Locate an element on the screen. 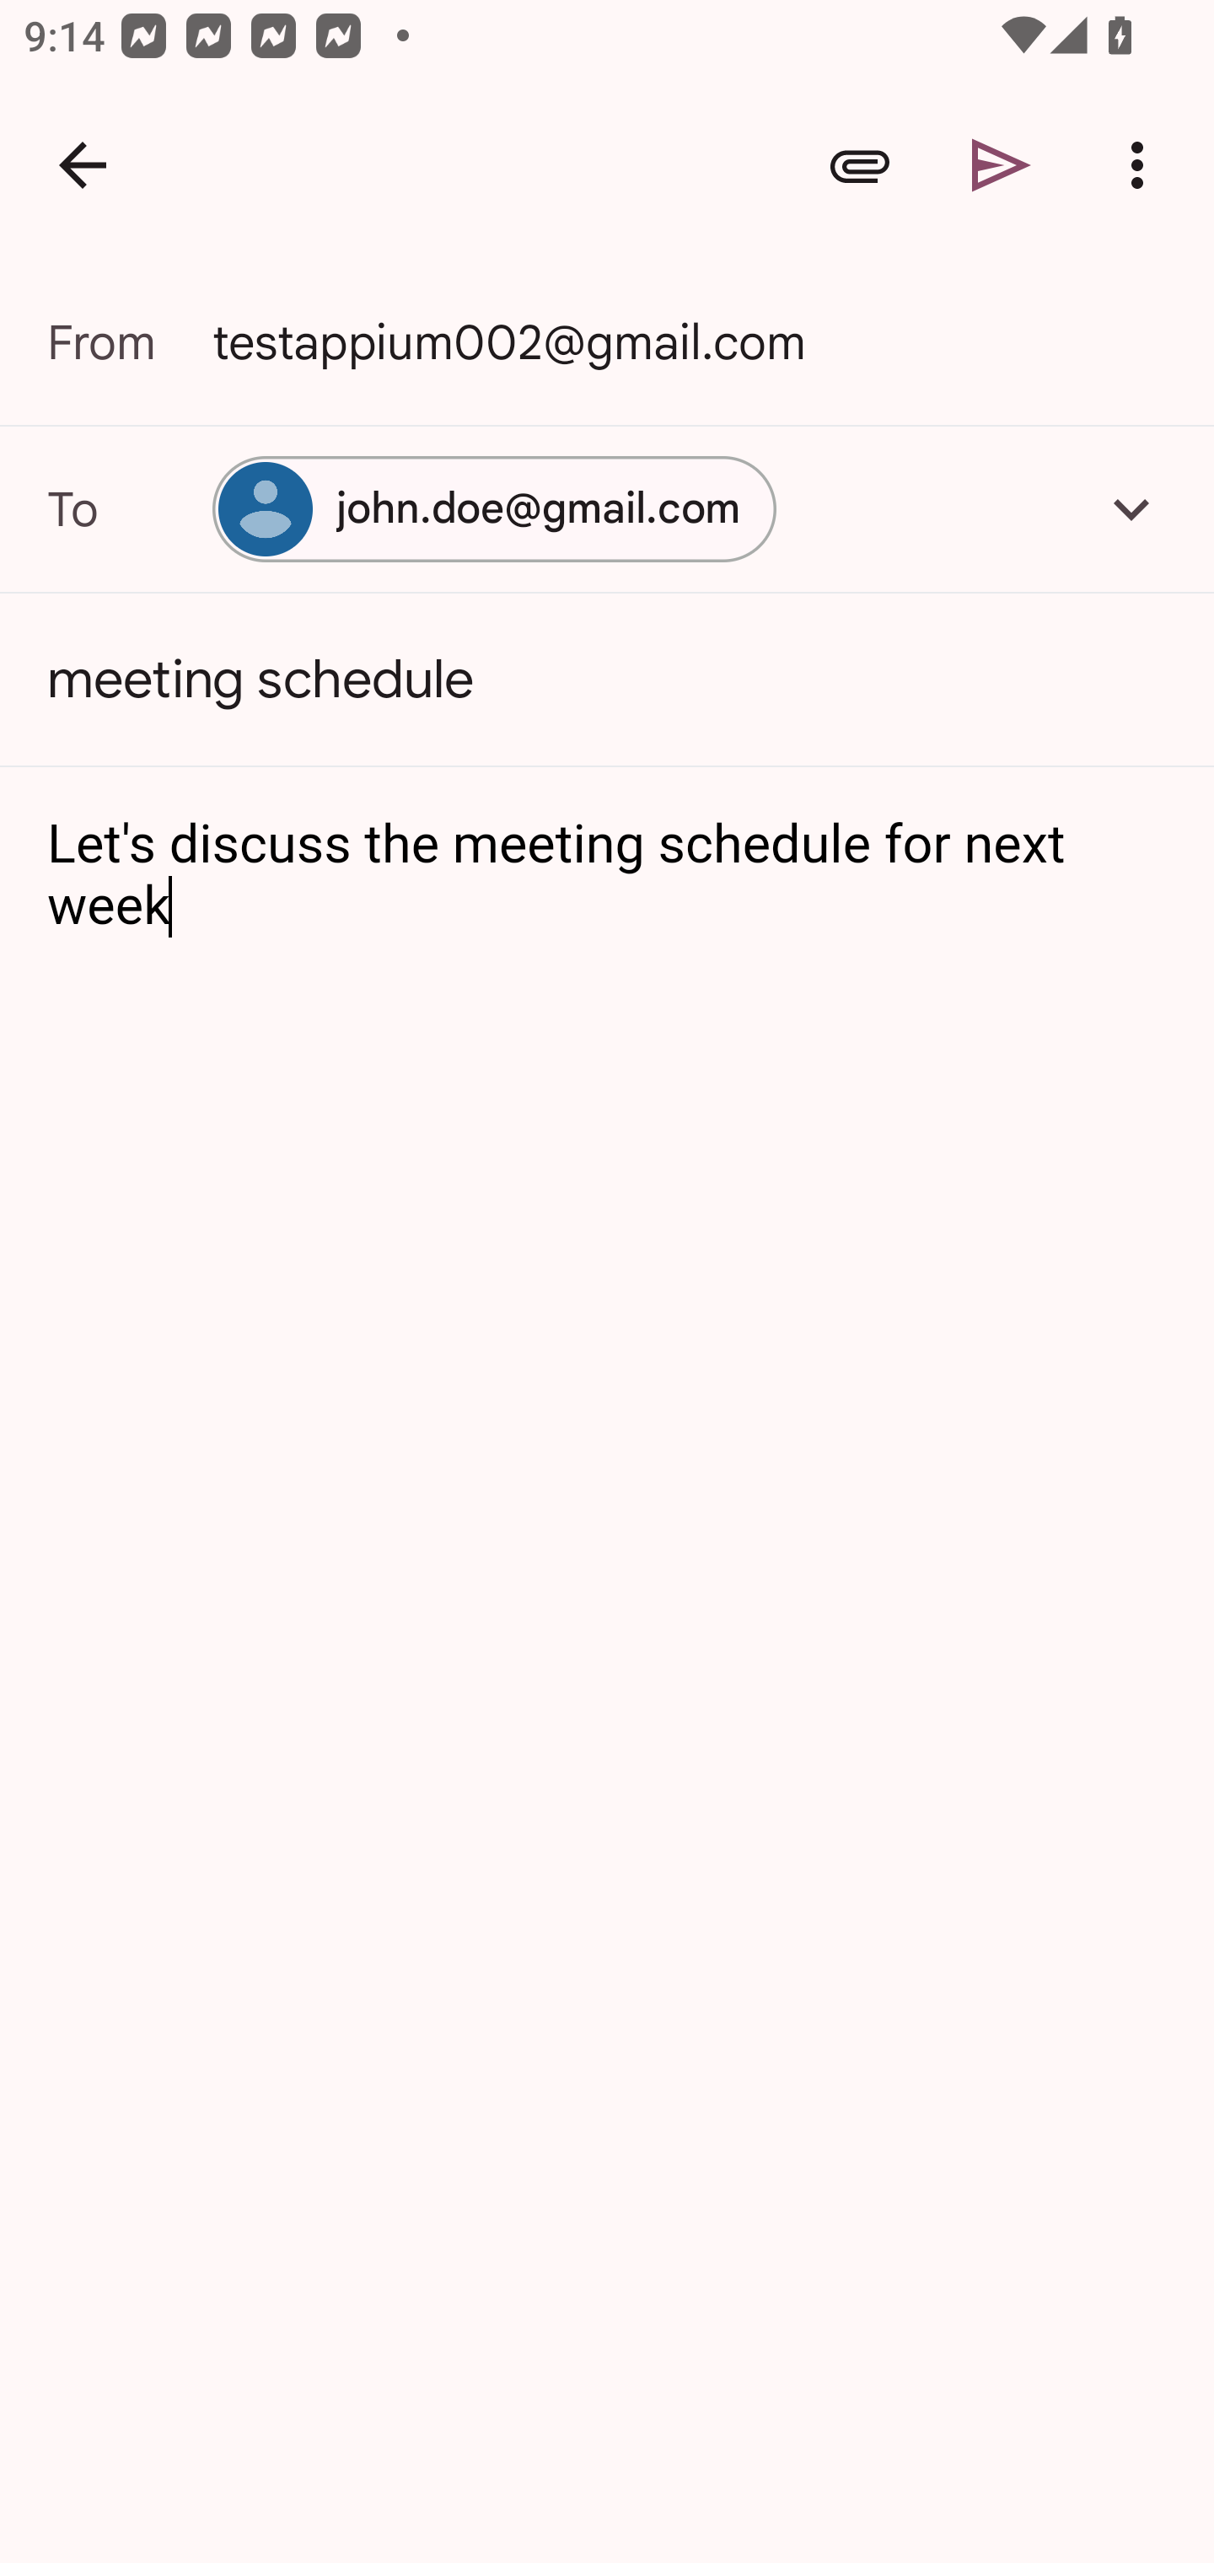 This screenshot has height=2563, width=1214. Add Cc/Bcc is located at coordinates (1131, 508).